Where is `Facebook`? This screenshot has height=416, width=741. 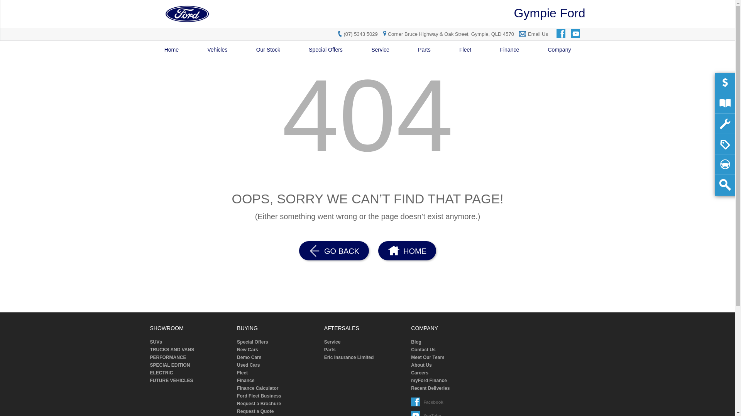
Facebook is located at coordinates (416, 402).